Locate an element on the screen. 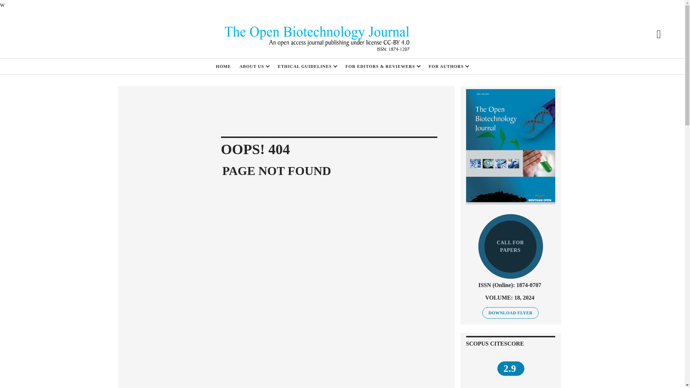 Image resolution: width=690 pixels, height=388 pixels. Search is located at coordinates (658, 34).